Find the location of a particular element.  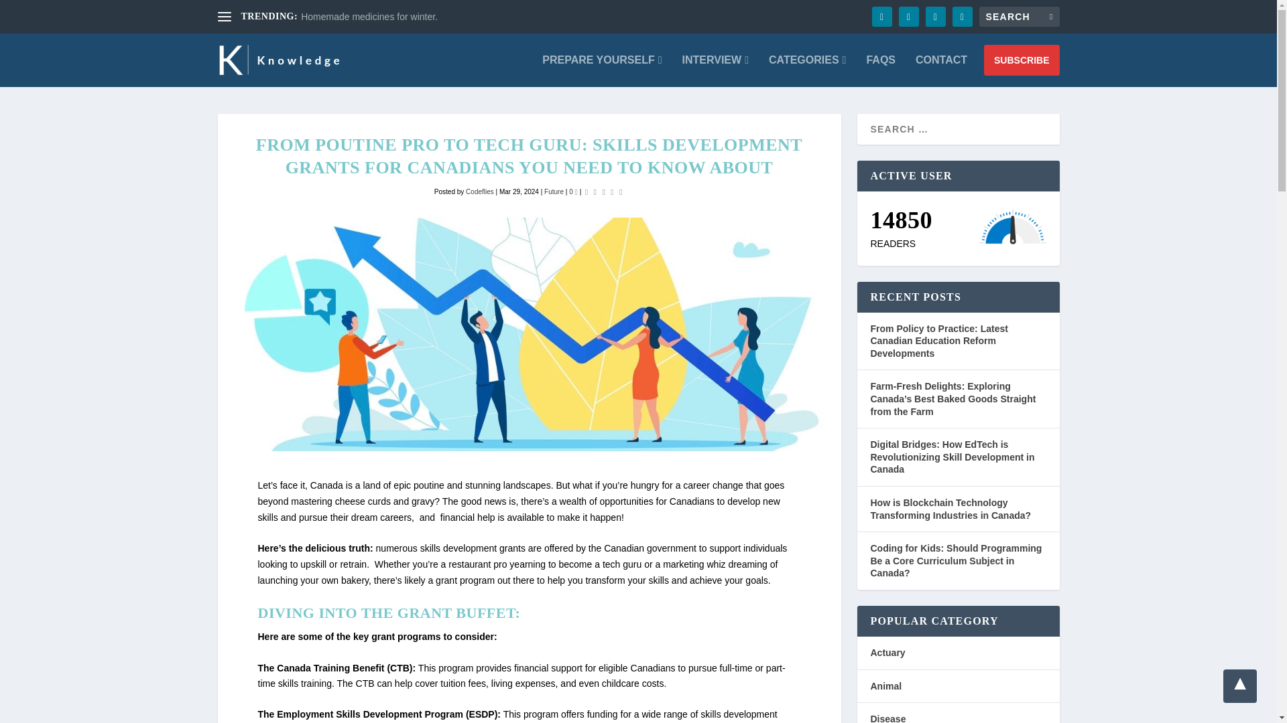

FAQS is located at coordinates (881, 71).